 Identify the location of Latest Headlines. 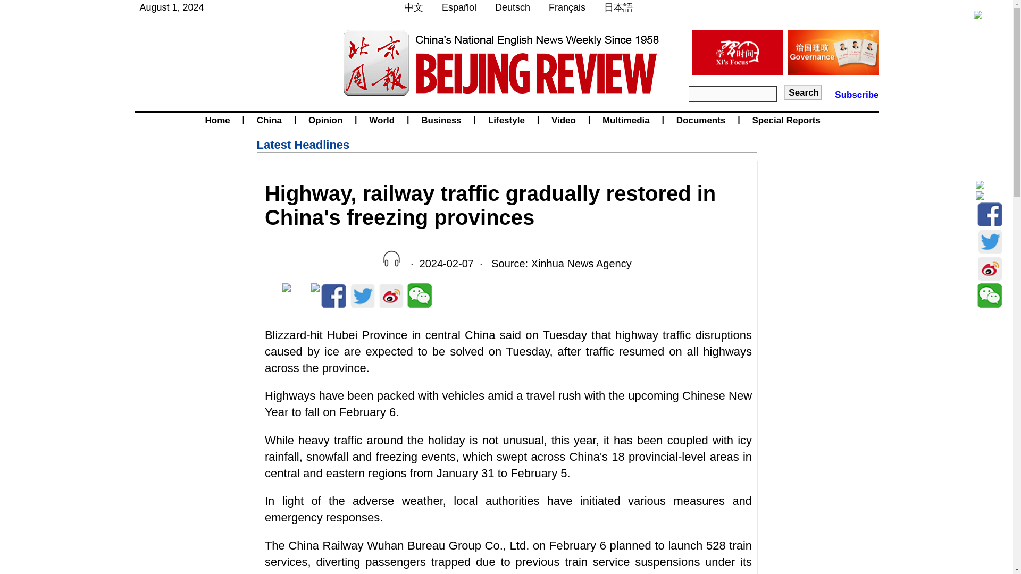
(302, 145).